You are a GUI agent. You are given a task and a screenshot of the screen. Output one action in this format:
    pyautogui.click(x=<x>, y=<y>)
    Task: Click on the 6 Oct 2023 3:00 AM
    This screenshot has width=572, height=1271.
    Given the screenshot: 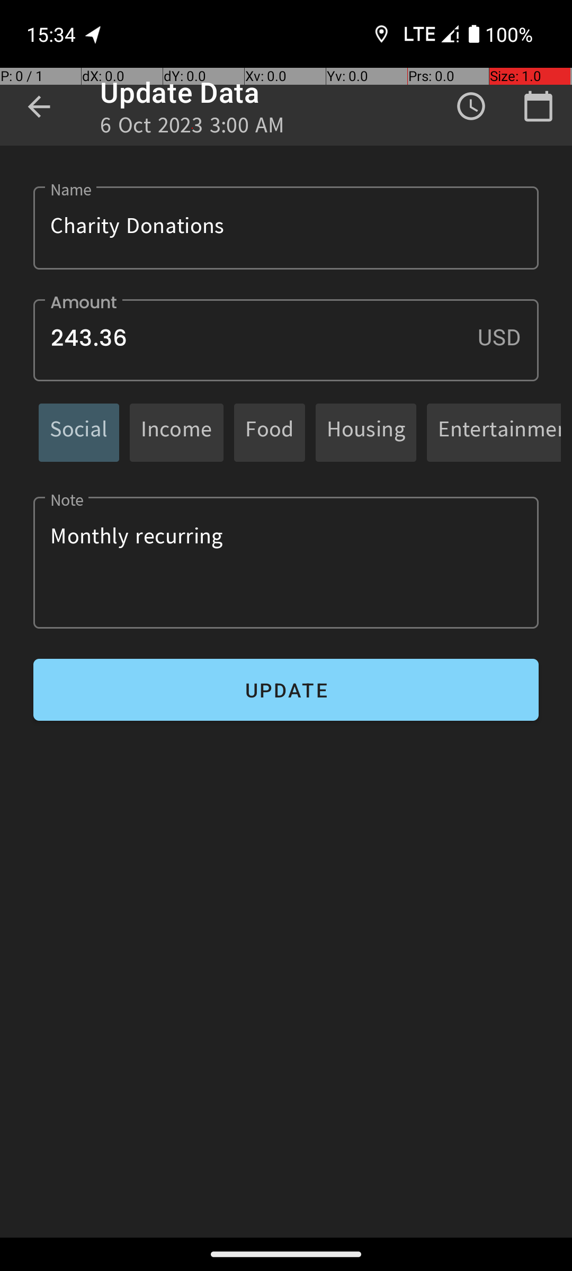 What is the action you would take?
    pyautogui.click(x=193, y=128)
    